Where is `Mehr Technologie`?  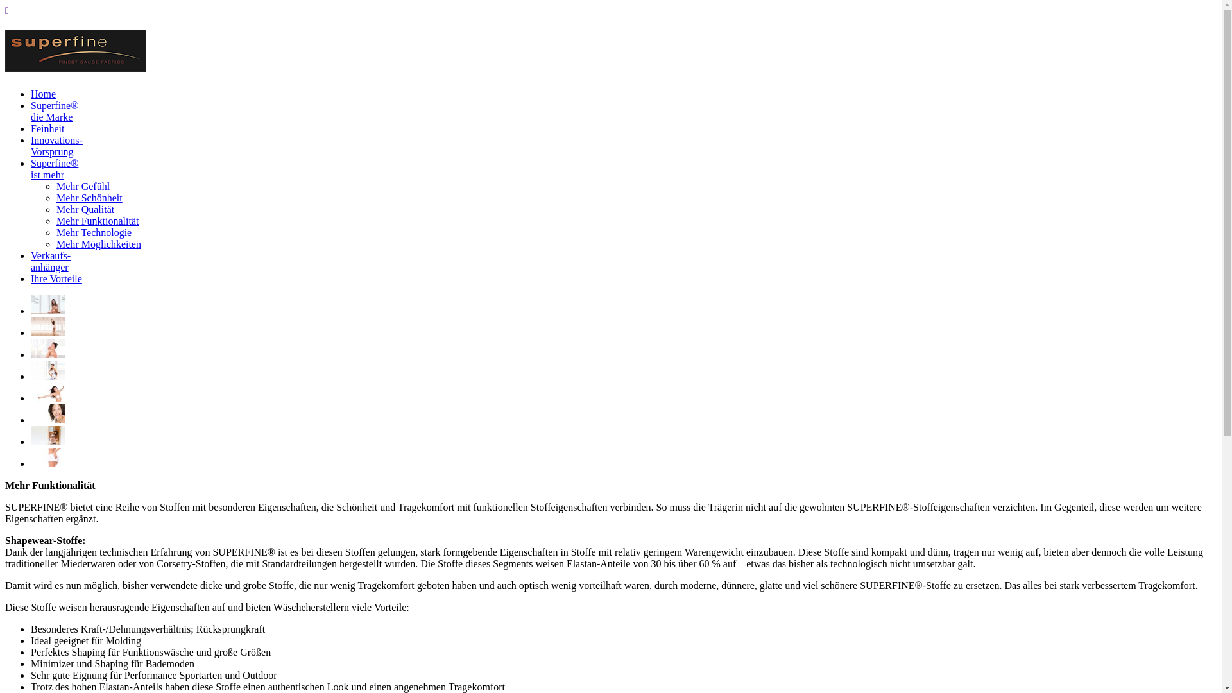
Mehr Technologie is located at coordinates (94, 232).